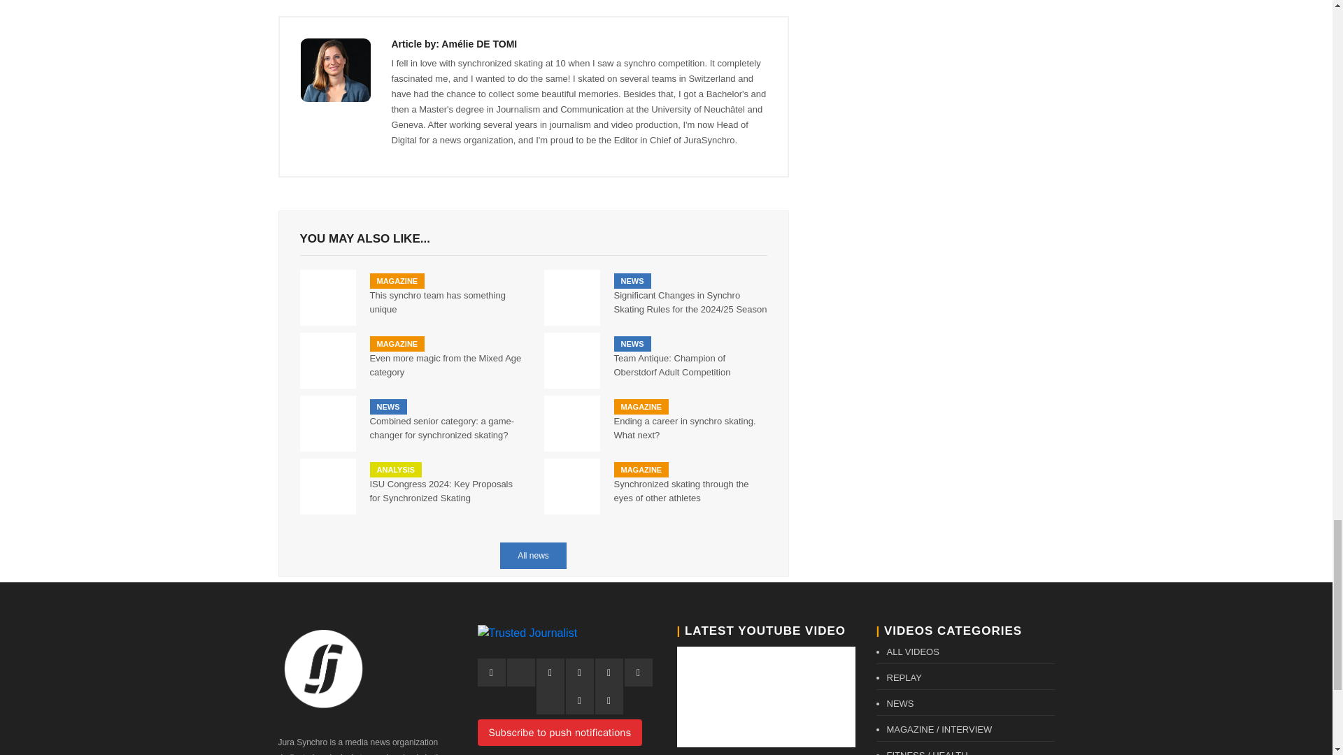 The height and width of the screenshot is (755, 1343). I want to click on MAGAZINE, so click(397, 280).